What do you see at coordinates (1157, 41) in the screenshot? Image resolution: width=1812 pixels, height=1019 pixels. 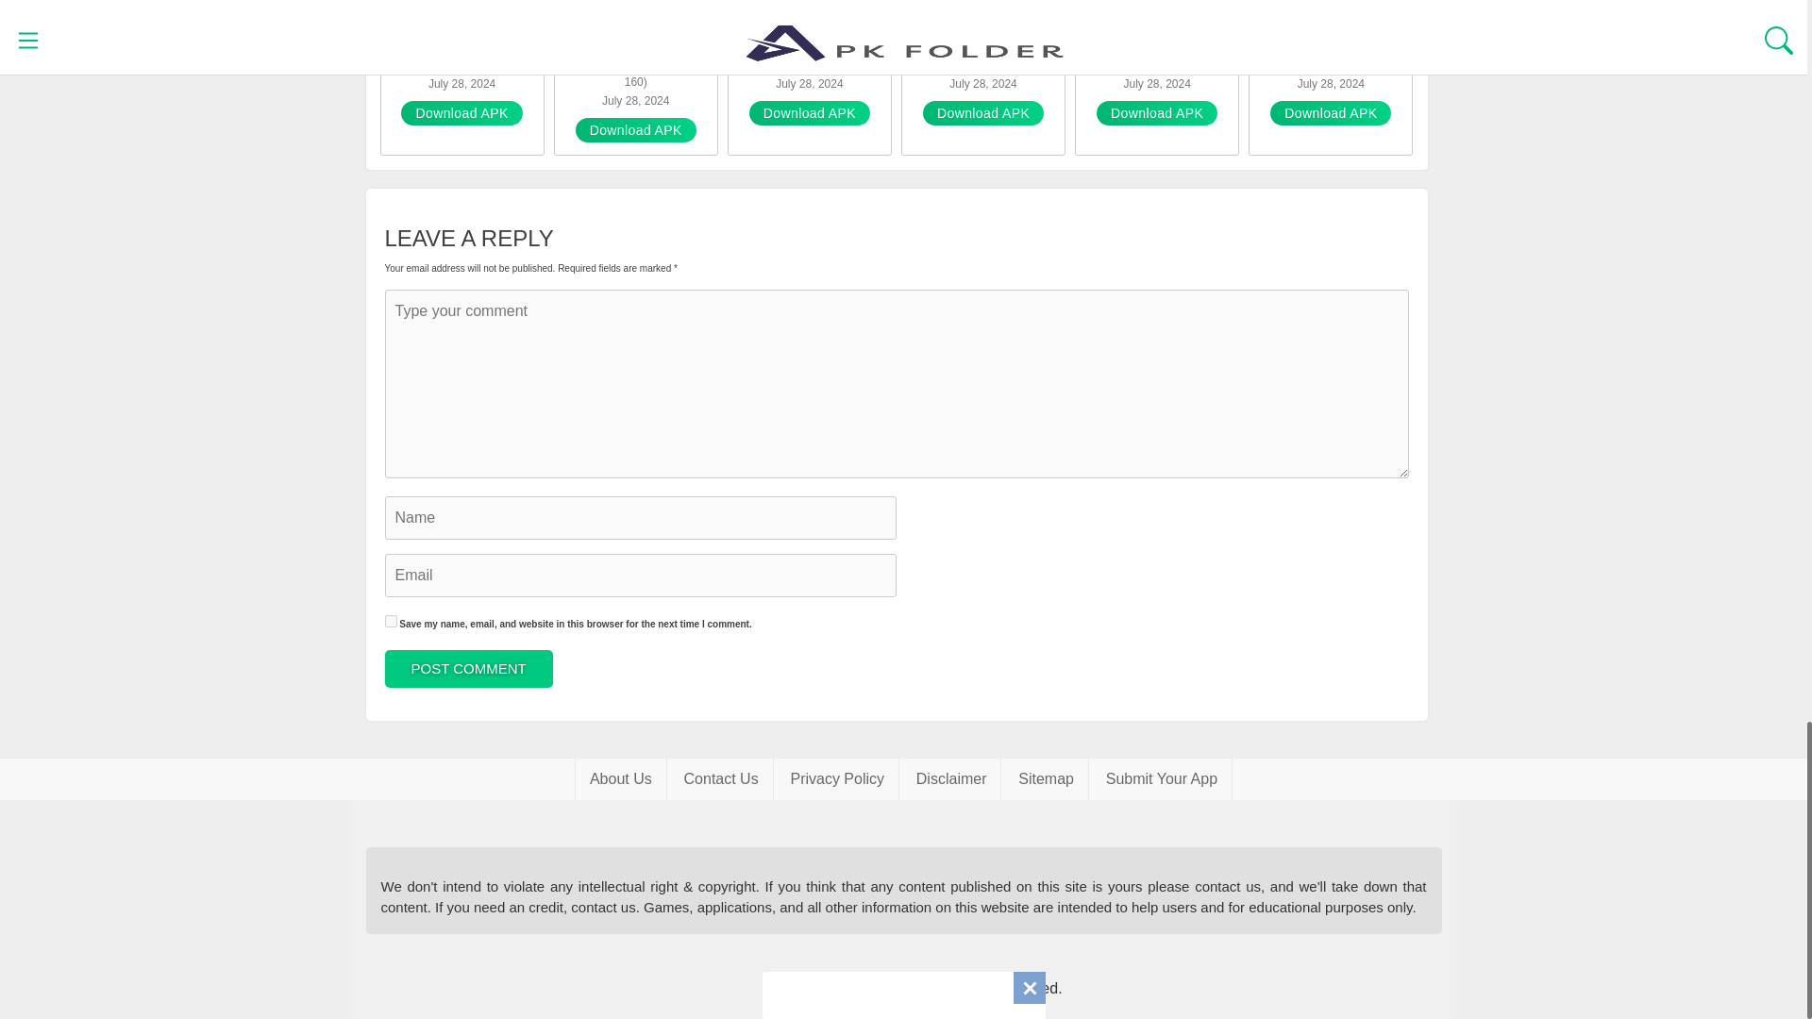 I see `Box MLBB Pro 2021` at bounding box center [1157, 41].